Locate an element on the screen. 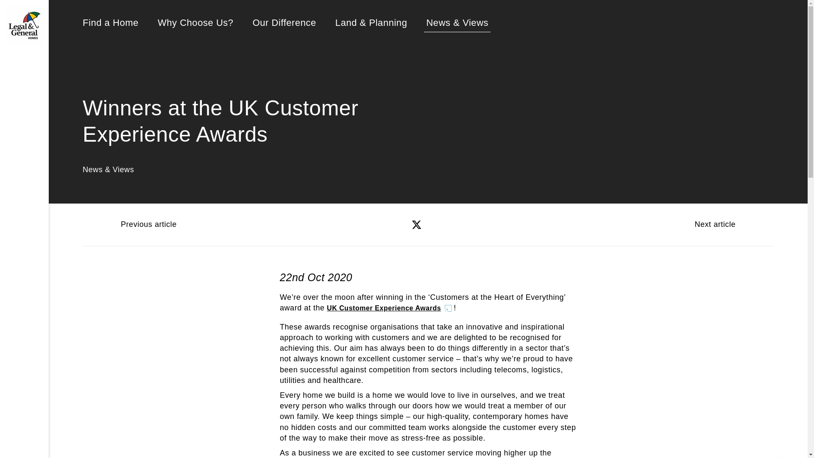 The image size is (814, 458). Share to Pinterest is located at coordinates (463, 224).